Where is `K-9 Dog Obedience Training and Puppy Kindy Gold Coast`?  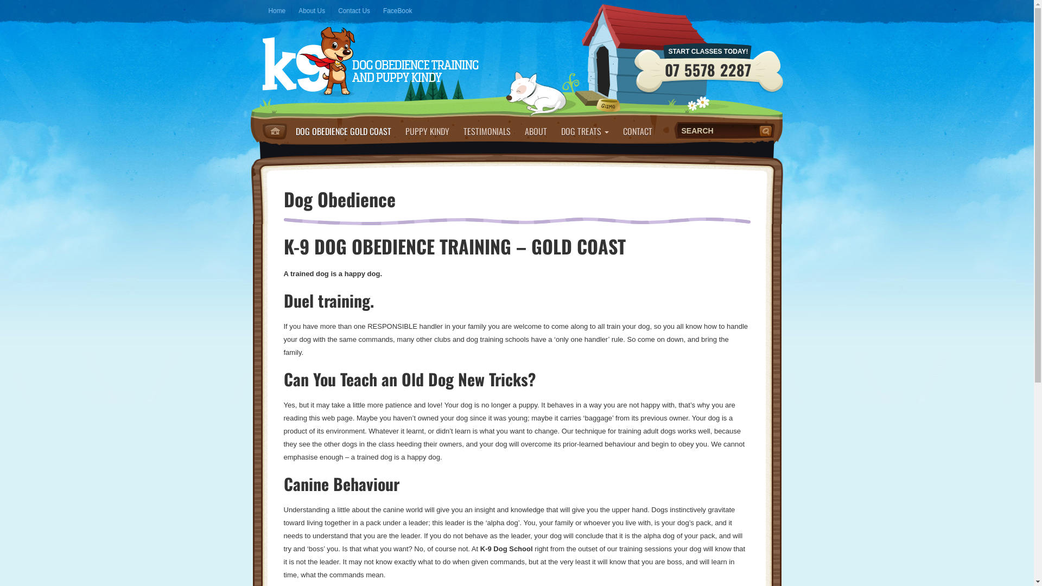
K-9 Dog Obedience Training and Puppy Kindy Gold Coast is located at coordinates (370, 65).